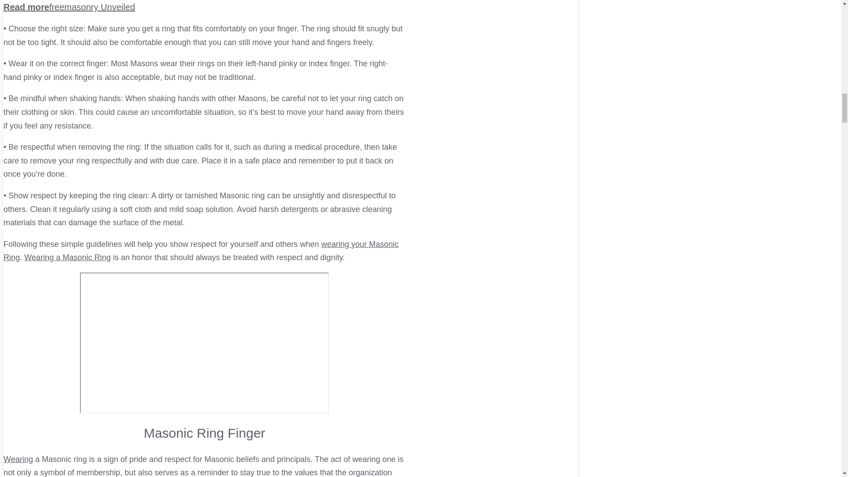 The width and height of the screenshot is (848, 477). Describe the element at coordinates (201, 251) in the screenshot. I see `Do You Have To Be A Master Mason To Wear A Masonic Ring` at that location.